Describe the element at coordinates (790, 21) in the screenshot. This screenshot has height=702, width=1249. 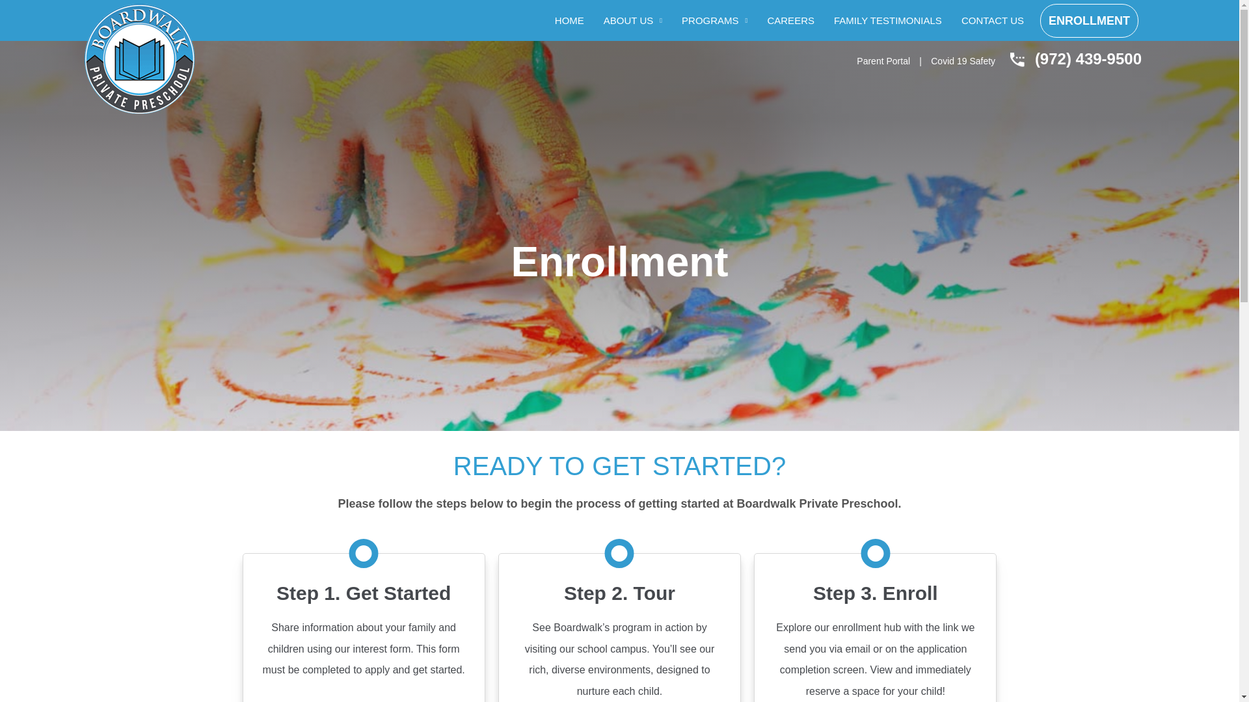
I see `CAREERS` at that location.